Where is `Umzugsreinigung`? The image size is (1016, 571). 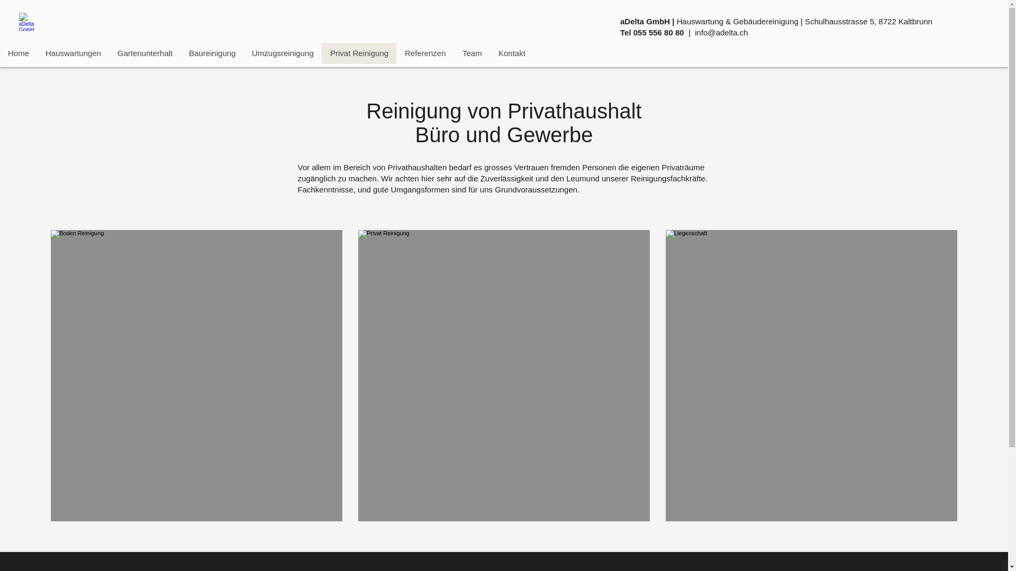 Umzugsreinigung is located at coordinates (283, 53).